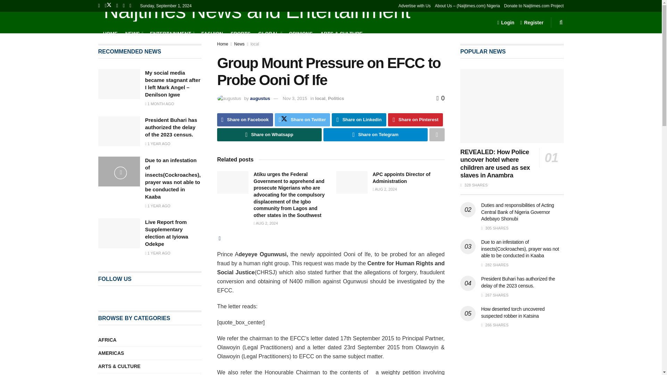  I want to click on News, so click(239, 44).